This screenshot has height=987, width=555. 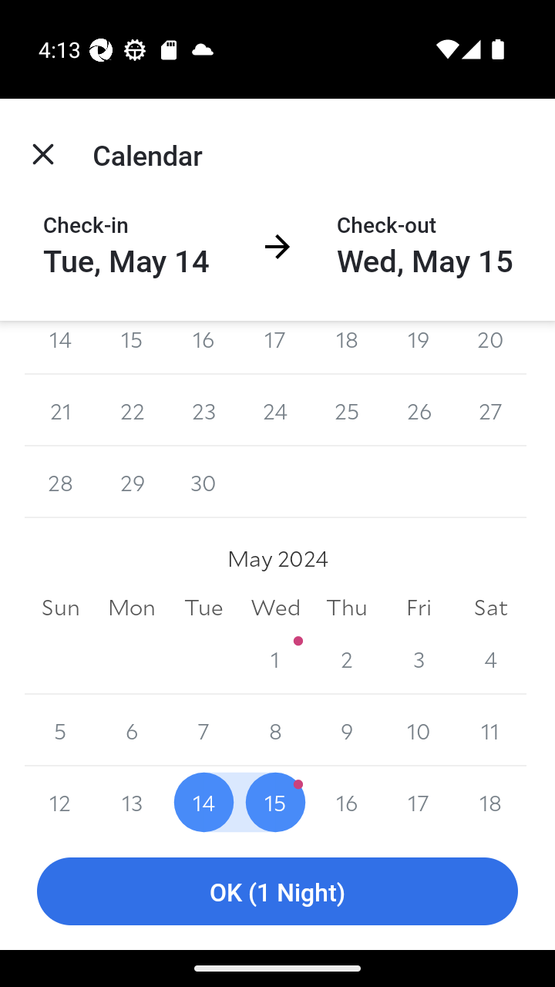 What do you see at coordinates (347, 659) in the screenshot?
I see `2 2 May 2024` at bounding box center [347, 659].